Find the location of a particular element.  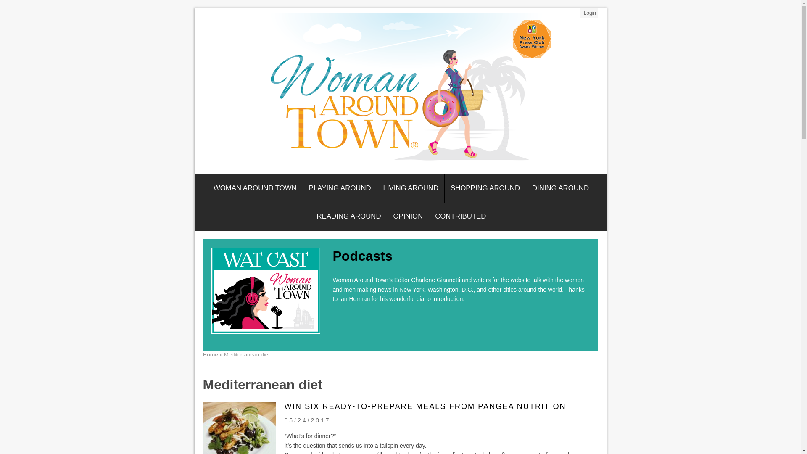

Home is located at coordinates (210, 354).